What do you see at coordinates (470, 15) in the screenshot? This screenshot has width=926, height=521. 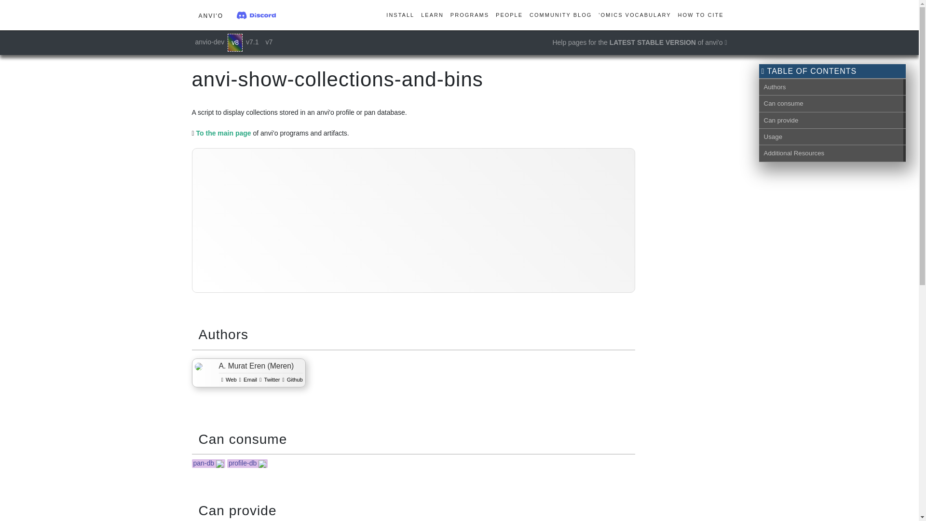 I see `PROGRAMS` at bounding box center [470, 15].